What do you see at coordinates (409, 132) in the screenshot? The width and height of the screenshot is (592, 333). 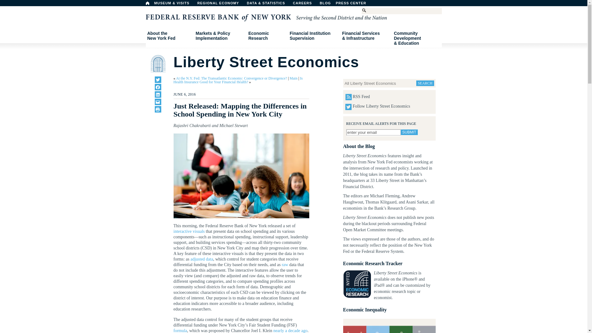 I see `Click to print` at bounding box center [409, 132].